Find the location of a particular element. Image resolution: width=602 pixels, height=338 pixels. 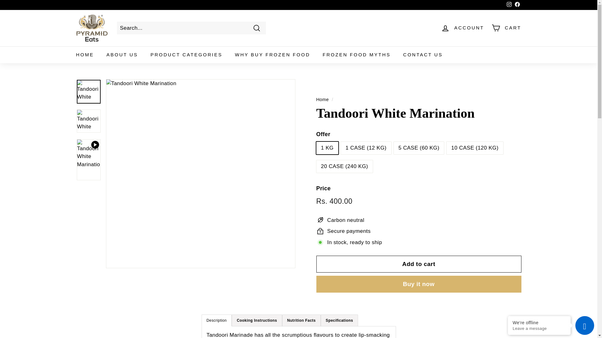

ABOUT US is located at coordinates (122, 55).